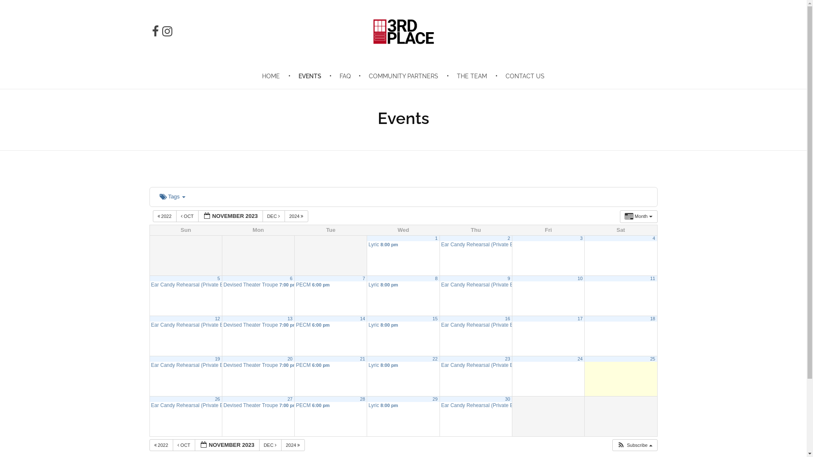 The height and width of the screenshot is (457, 813). What do you see at coordinates (508, 359) in the screenshot?
I see `23` at bounding box center [508, 359].